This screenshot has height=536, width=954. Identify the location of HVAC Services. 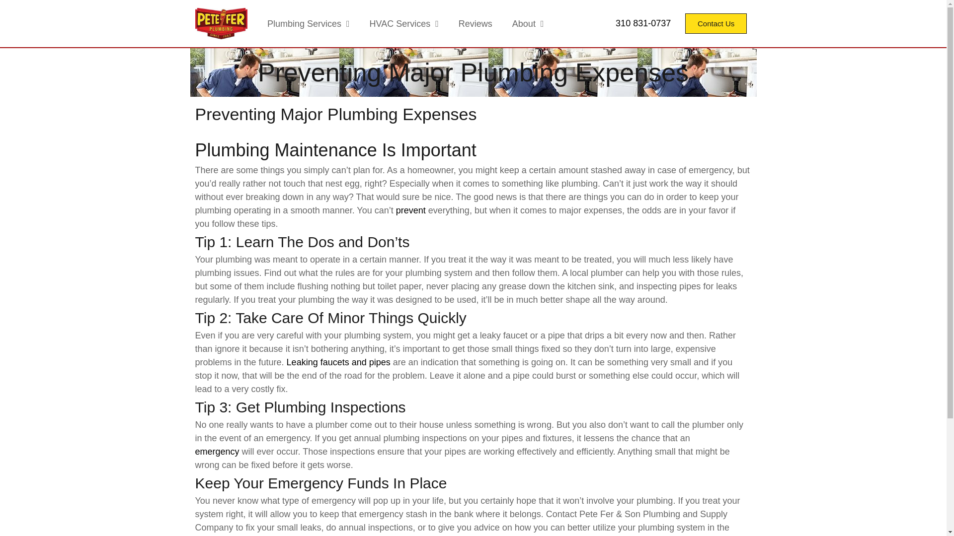
(403, 23).